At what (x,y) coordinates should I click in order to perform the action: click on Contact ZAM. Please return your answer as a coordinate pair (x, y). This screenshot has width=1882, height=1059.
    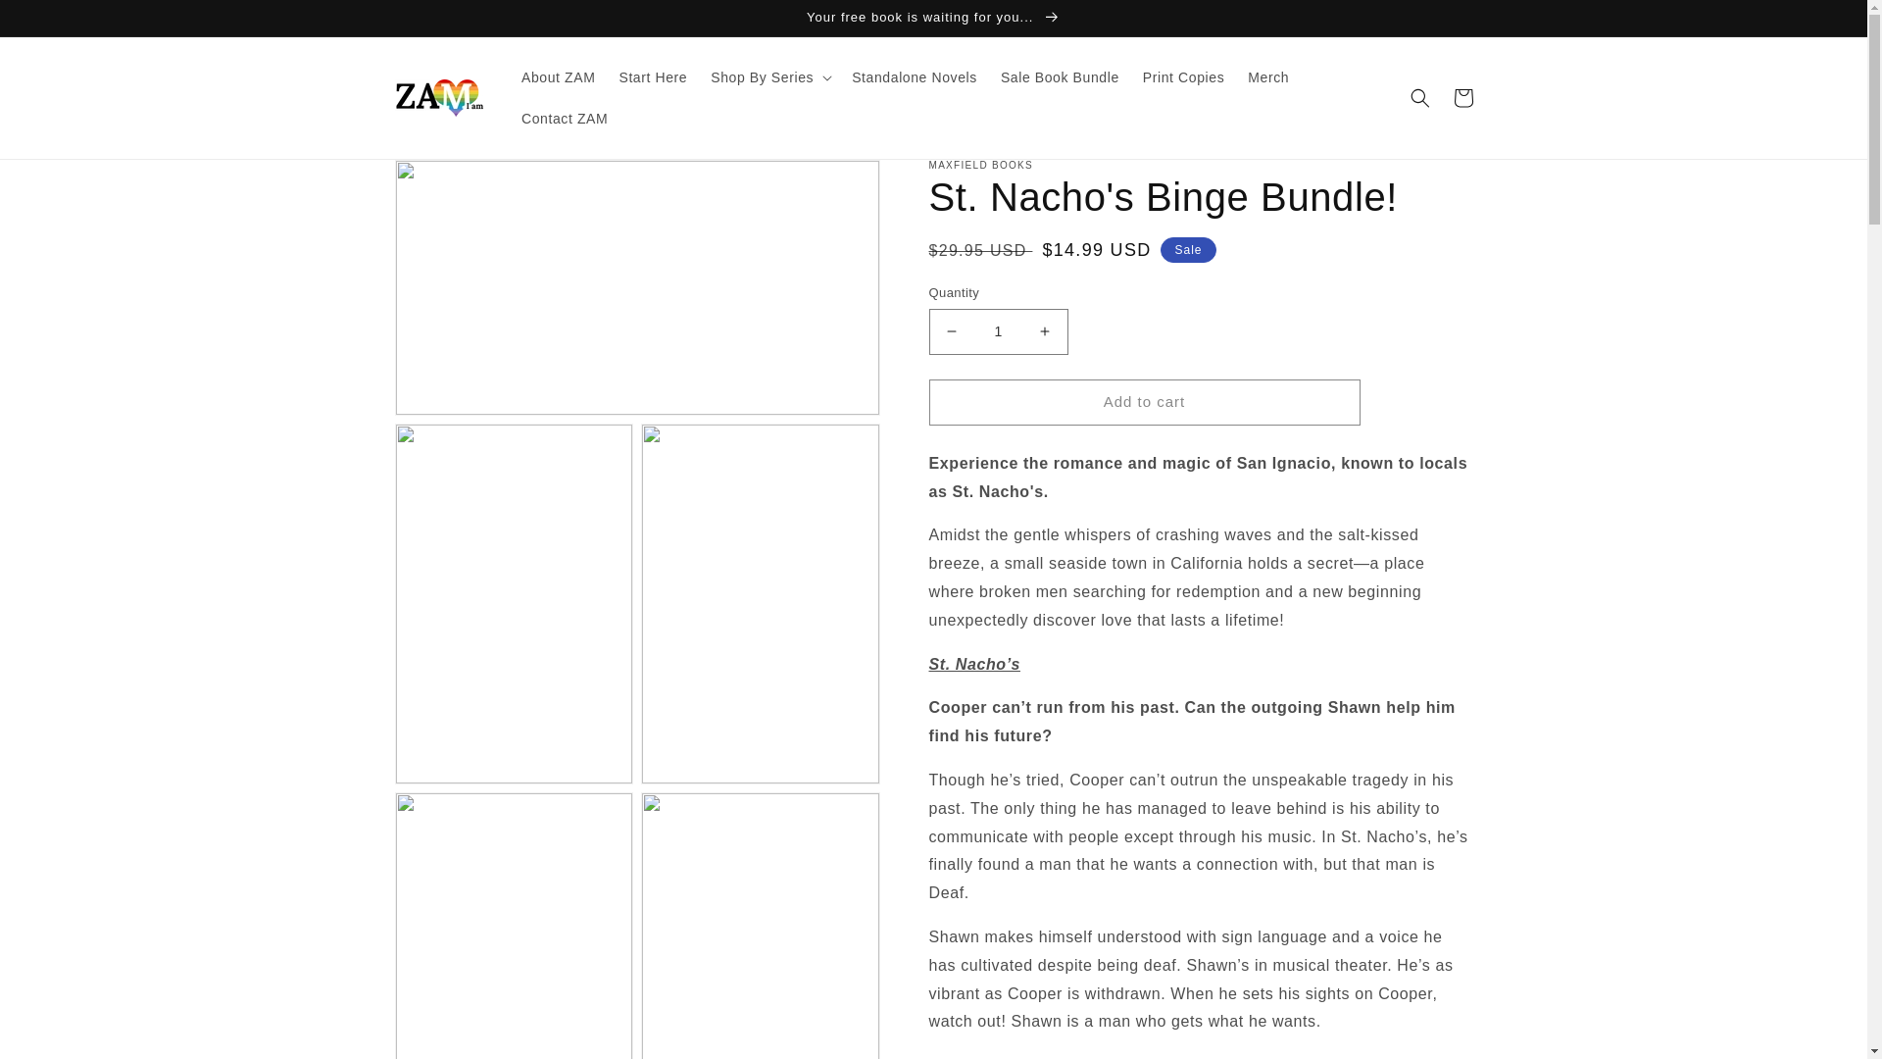
    Looking at the image, I should click on (565, 118).